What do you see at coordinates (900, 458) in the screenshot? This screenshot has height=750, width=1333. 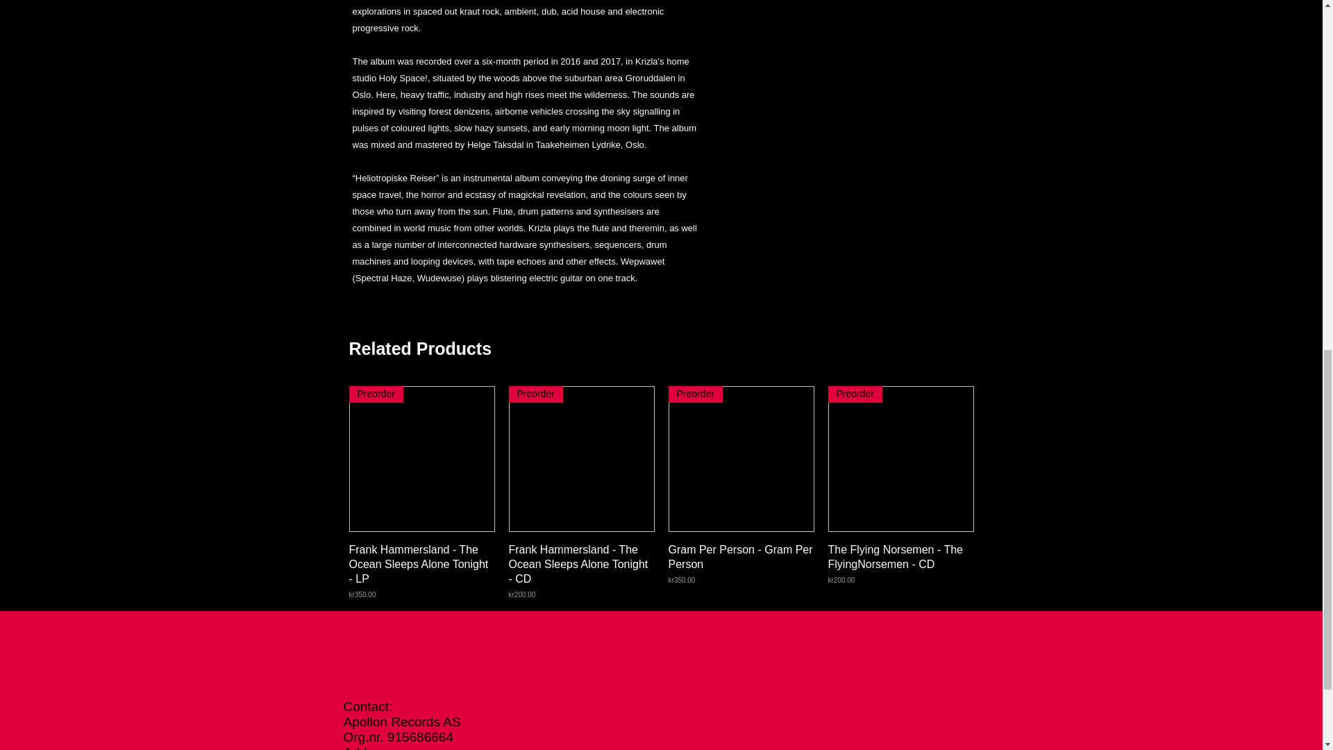 I see `Preorder` at bounding box center [900, 458].